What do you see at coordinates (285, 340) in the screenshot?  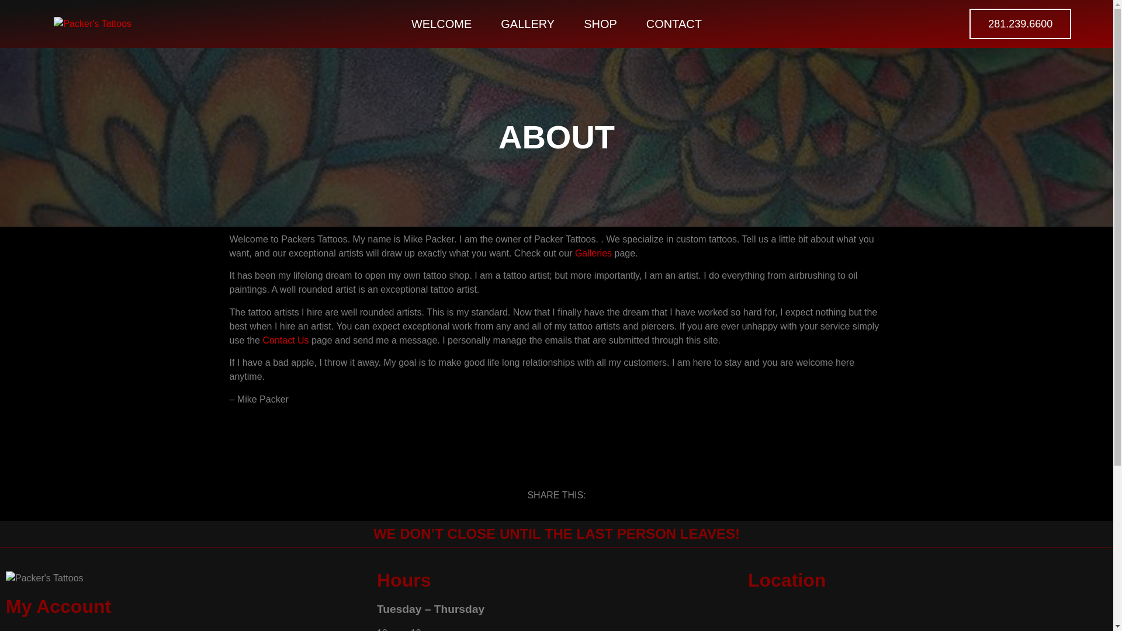 I see `Contact Us` at bounding box center [285, 340].